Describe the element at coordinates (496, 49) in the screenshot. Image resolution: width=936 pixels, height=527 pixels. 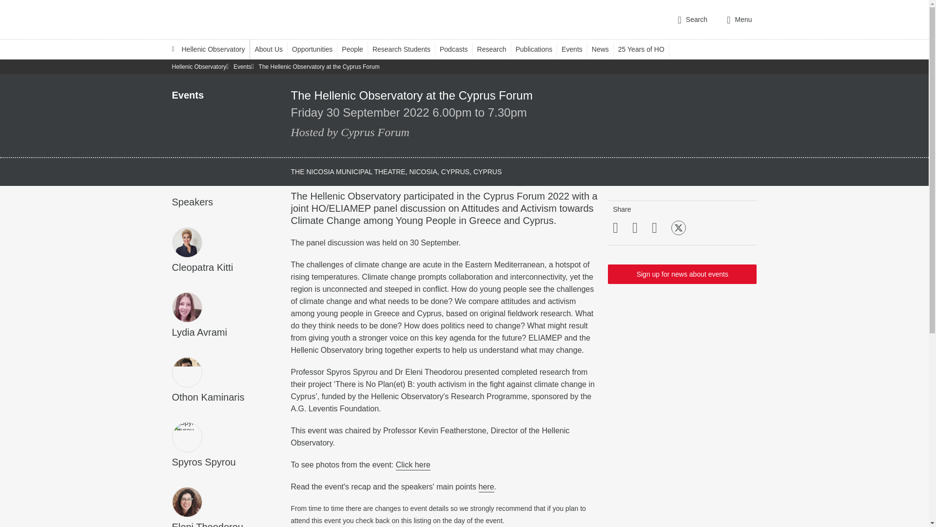
I see `Research` at that location.